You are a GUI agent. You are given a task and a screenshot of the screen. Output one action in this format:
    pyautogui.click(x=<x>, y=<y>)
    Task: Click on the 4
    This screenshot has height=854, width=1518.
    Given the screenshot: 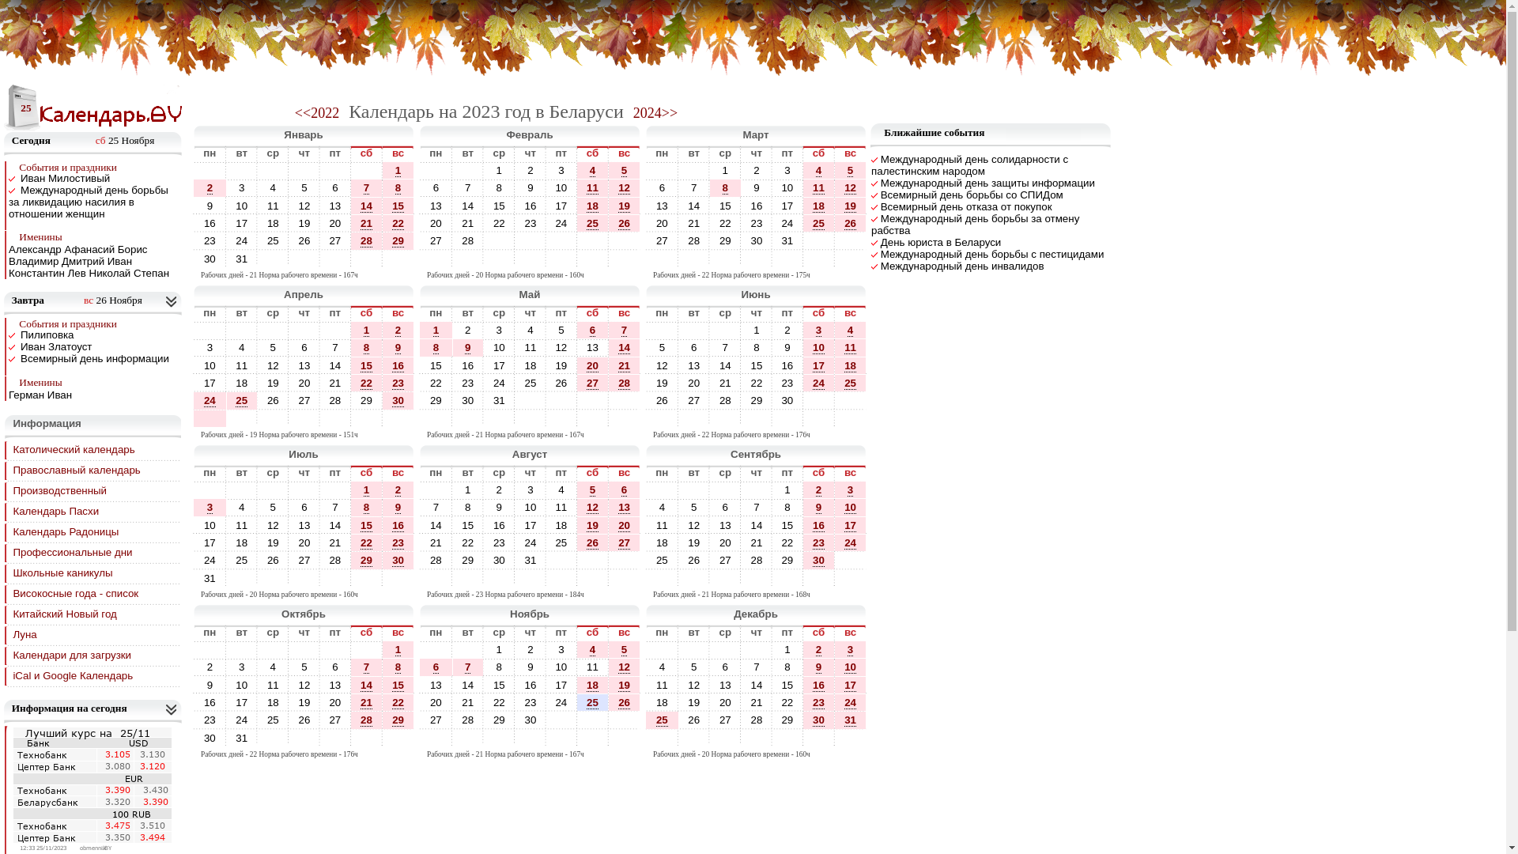 What is the action you would take?
    pyautogui.click(x=593, y=171)
    